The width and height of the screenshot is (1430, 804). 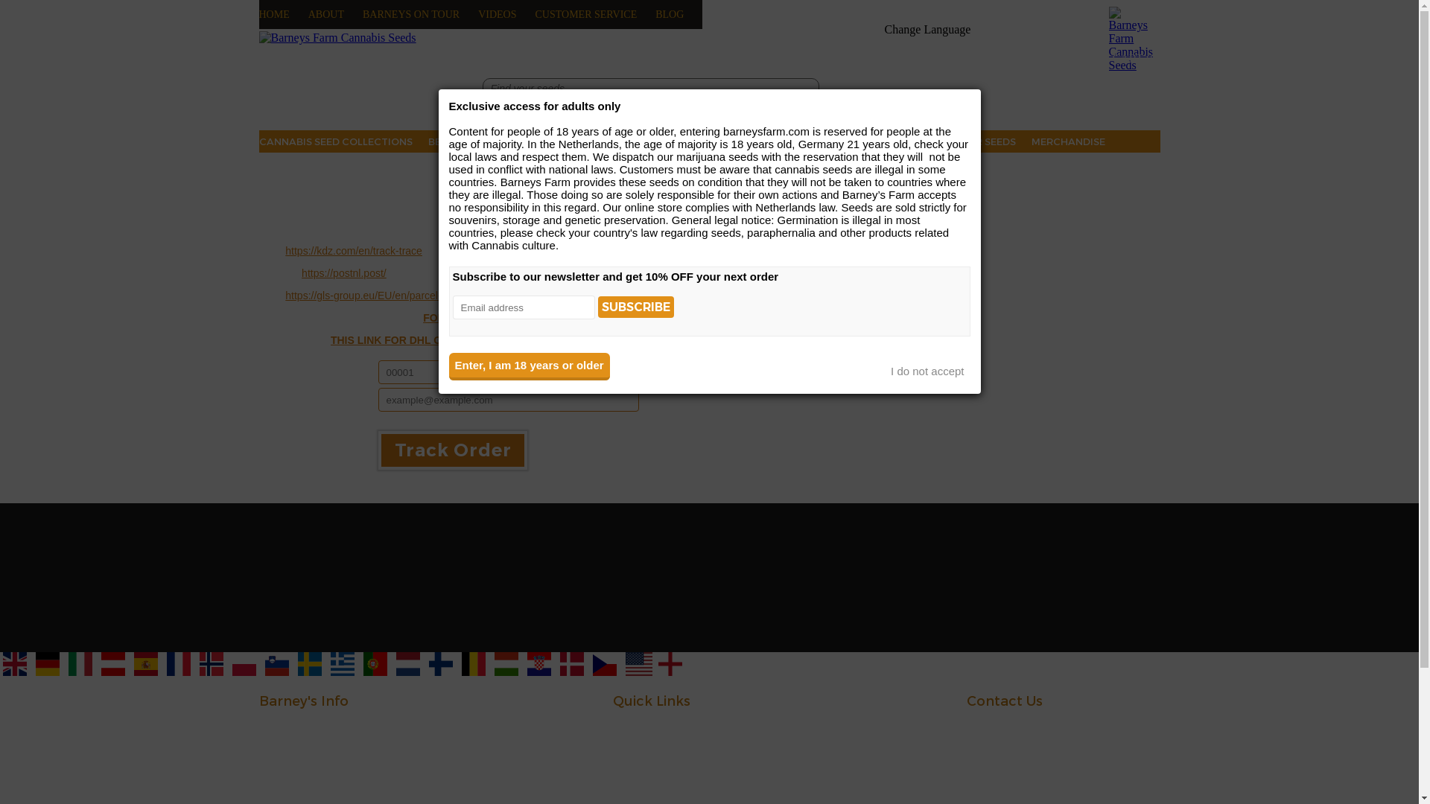 What do you see at coordinates (547, 318) in the screenshot?
I see `FOLLOW THIS LINK TO USA WEBSITE TRACKING` at bounding box center [547, 318].